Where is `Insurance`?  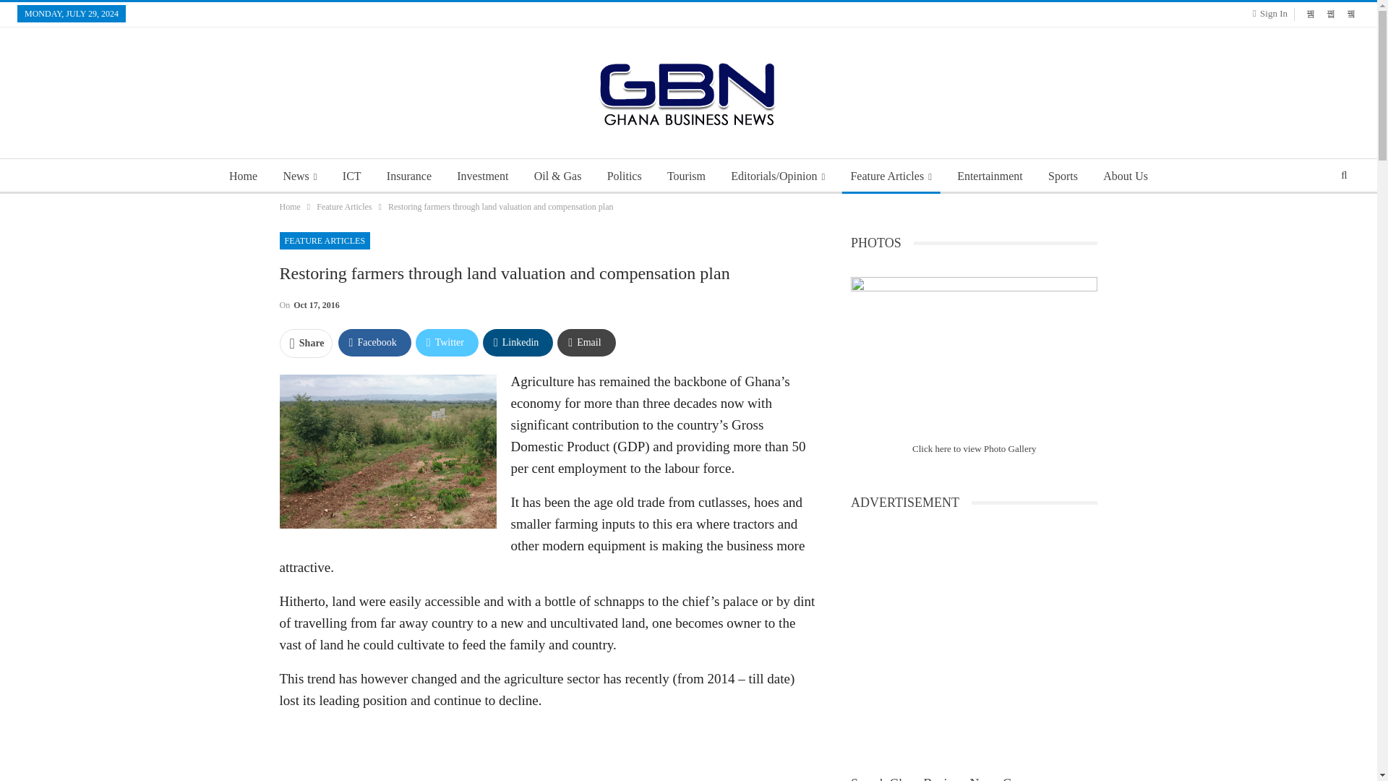
Insurance is located at coordinates (408, 176).